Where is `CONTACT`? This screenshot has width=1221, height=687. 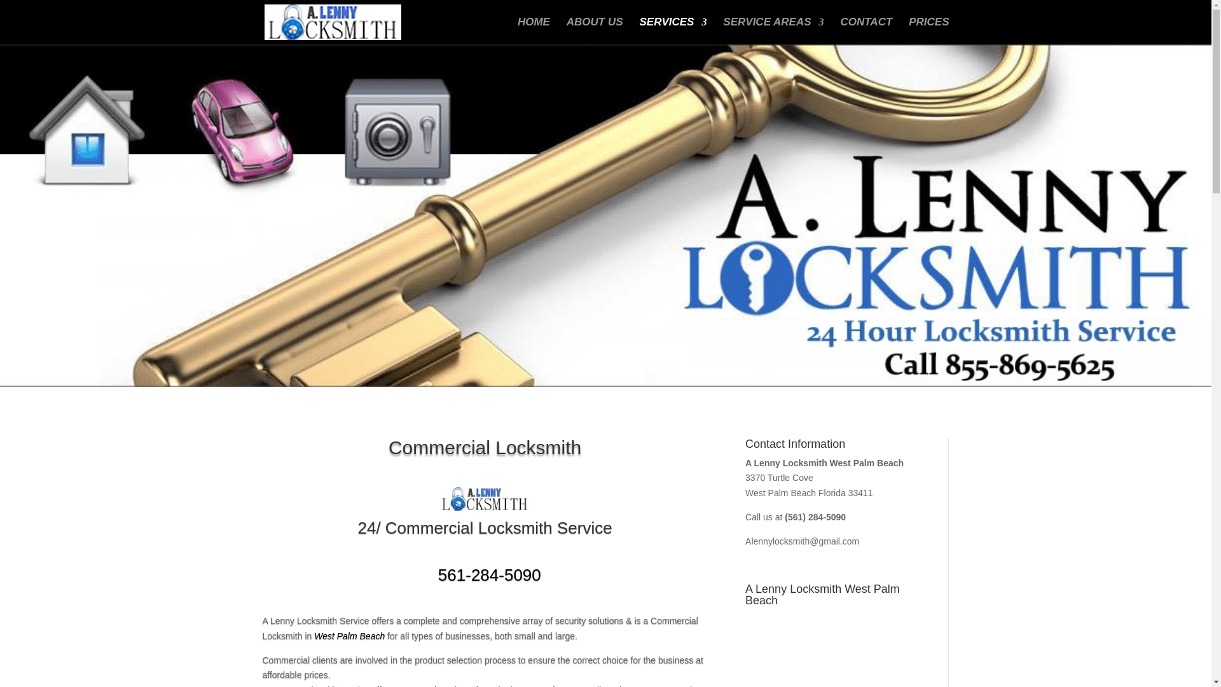
CONTACT is located at coordinates (866, 31).